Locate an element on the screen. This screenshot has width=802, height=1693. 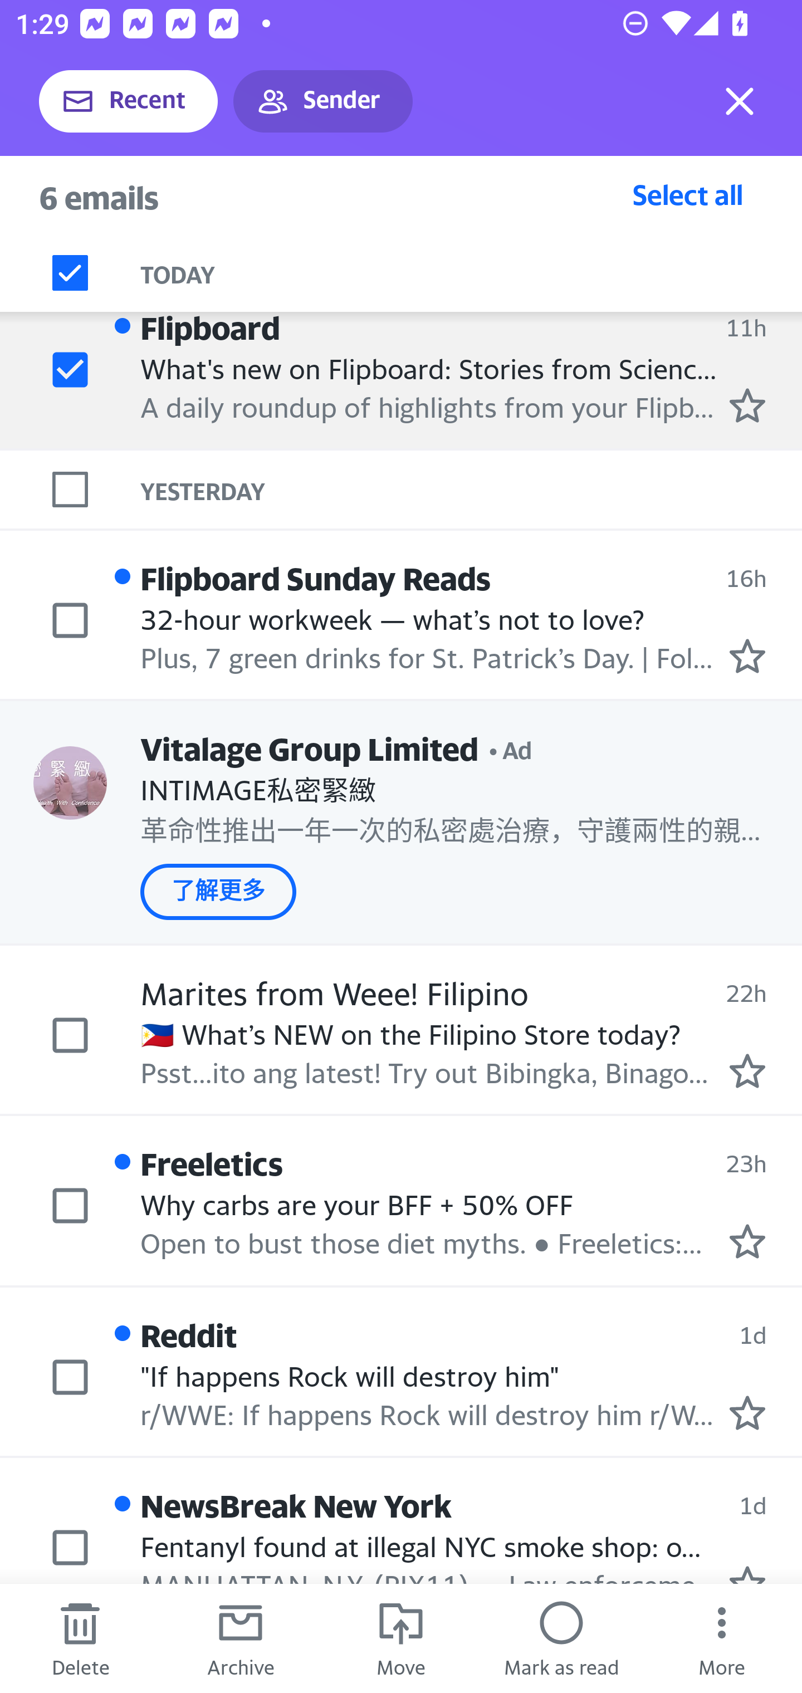
Exit selection mode is located at coordinates (740, 101).